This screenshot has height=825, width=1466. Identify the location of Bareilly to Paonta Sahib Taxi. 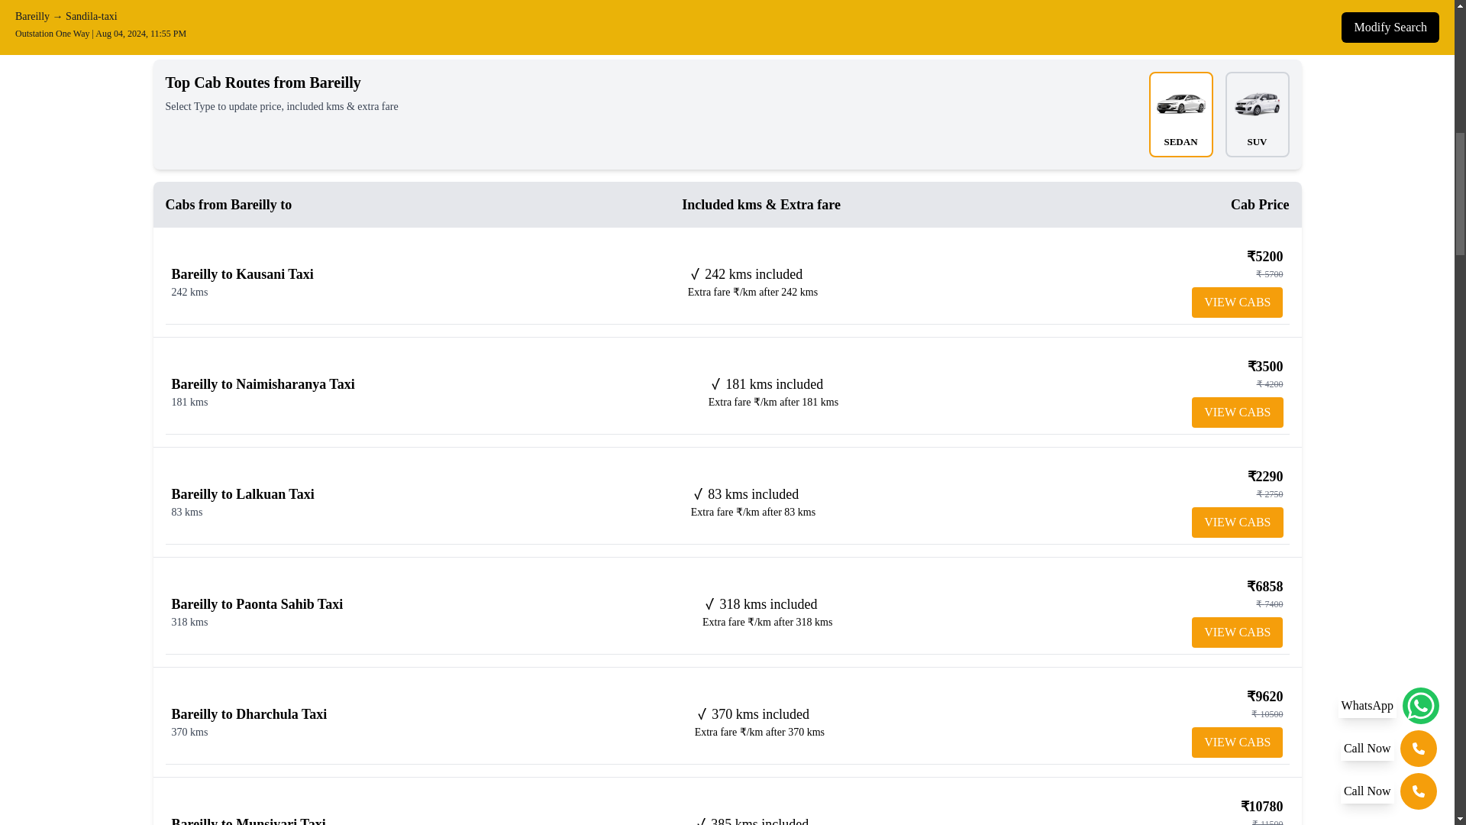
(257, 603).